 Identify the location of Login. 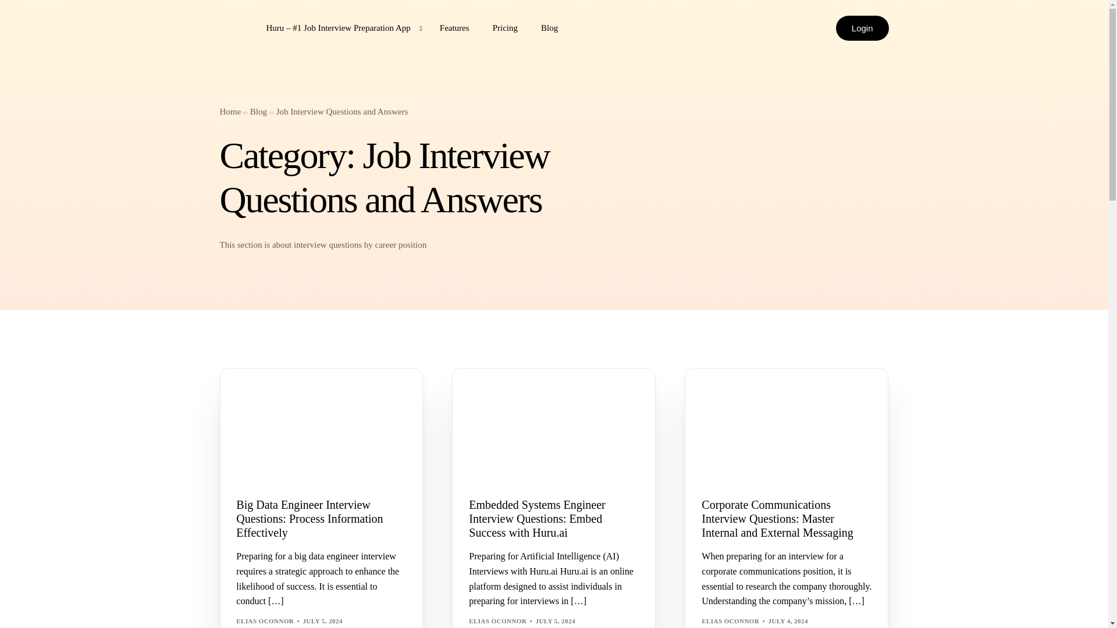
(862, 28).